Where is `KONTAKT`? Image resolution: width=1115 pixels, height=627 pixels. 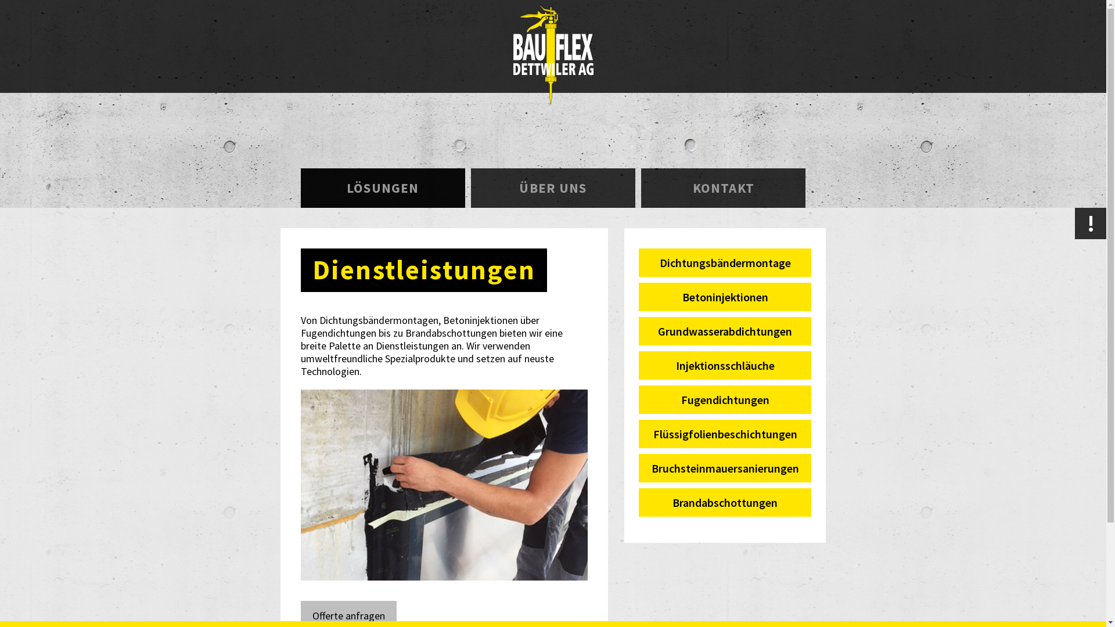
KONTAKT is located at coordinates (724, 188).